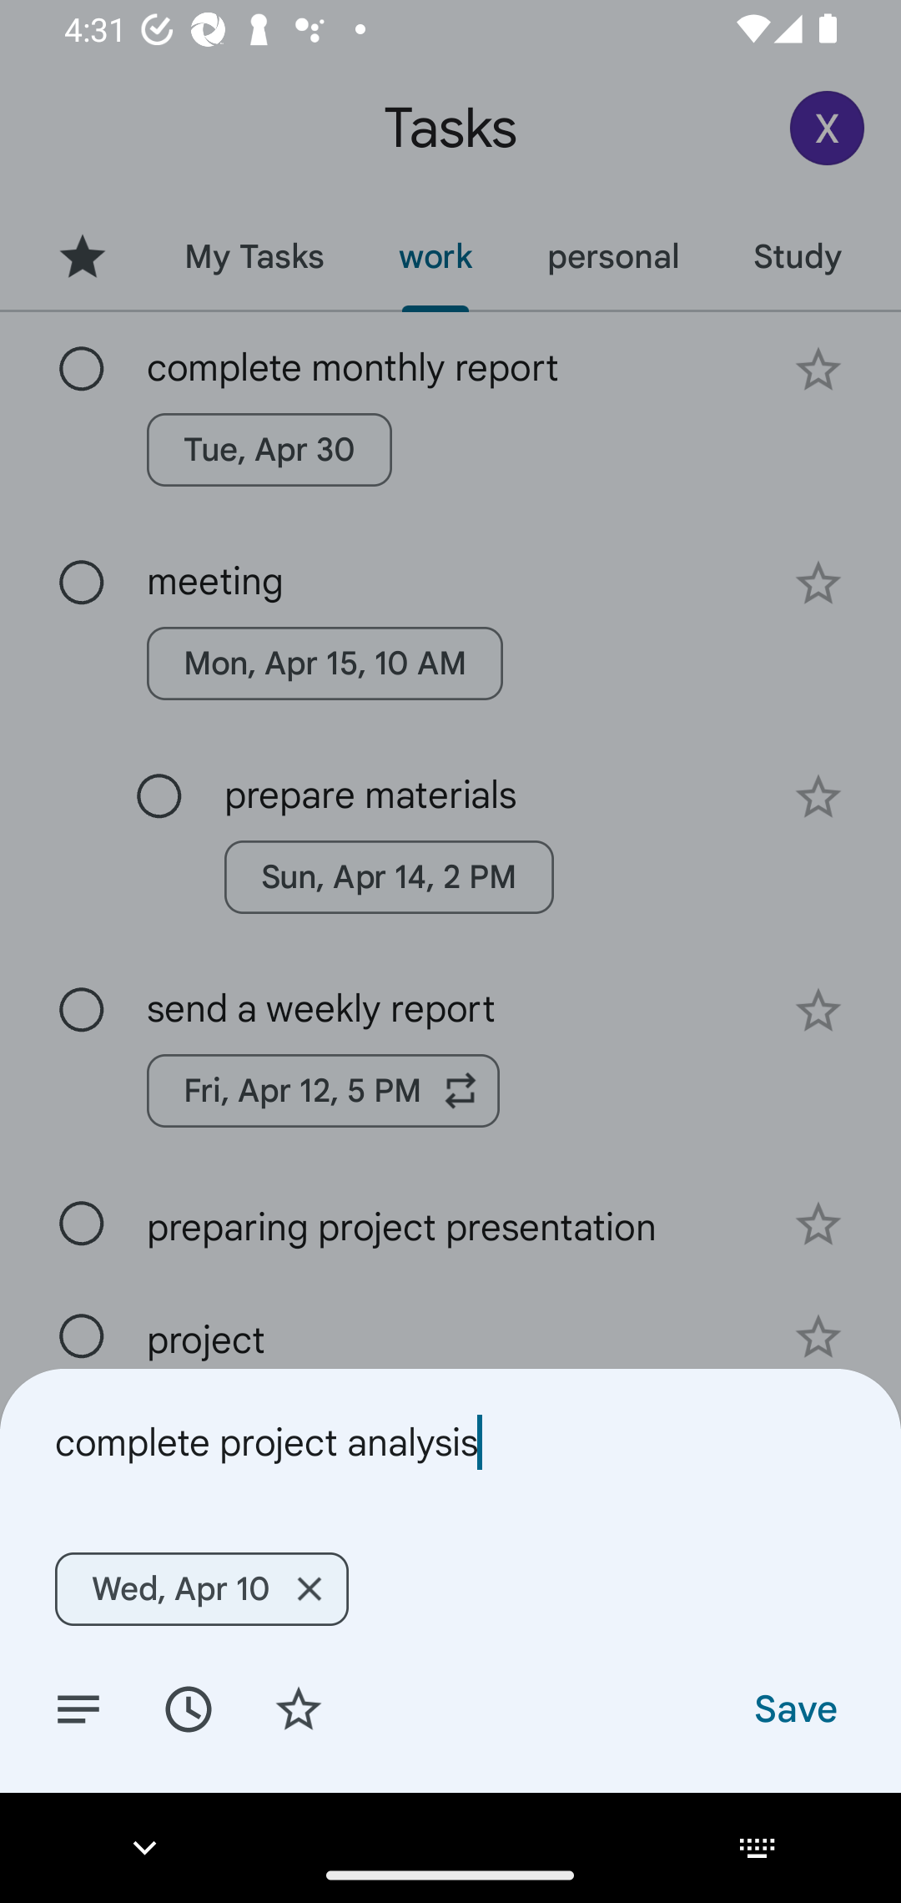 This screenshot has width=901, height=1903. Describe the element at coordinates (794, 1708) in the screenshot. I see `Save` at that location.